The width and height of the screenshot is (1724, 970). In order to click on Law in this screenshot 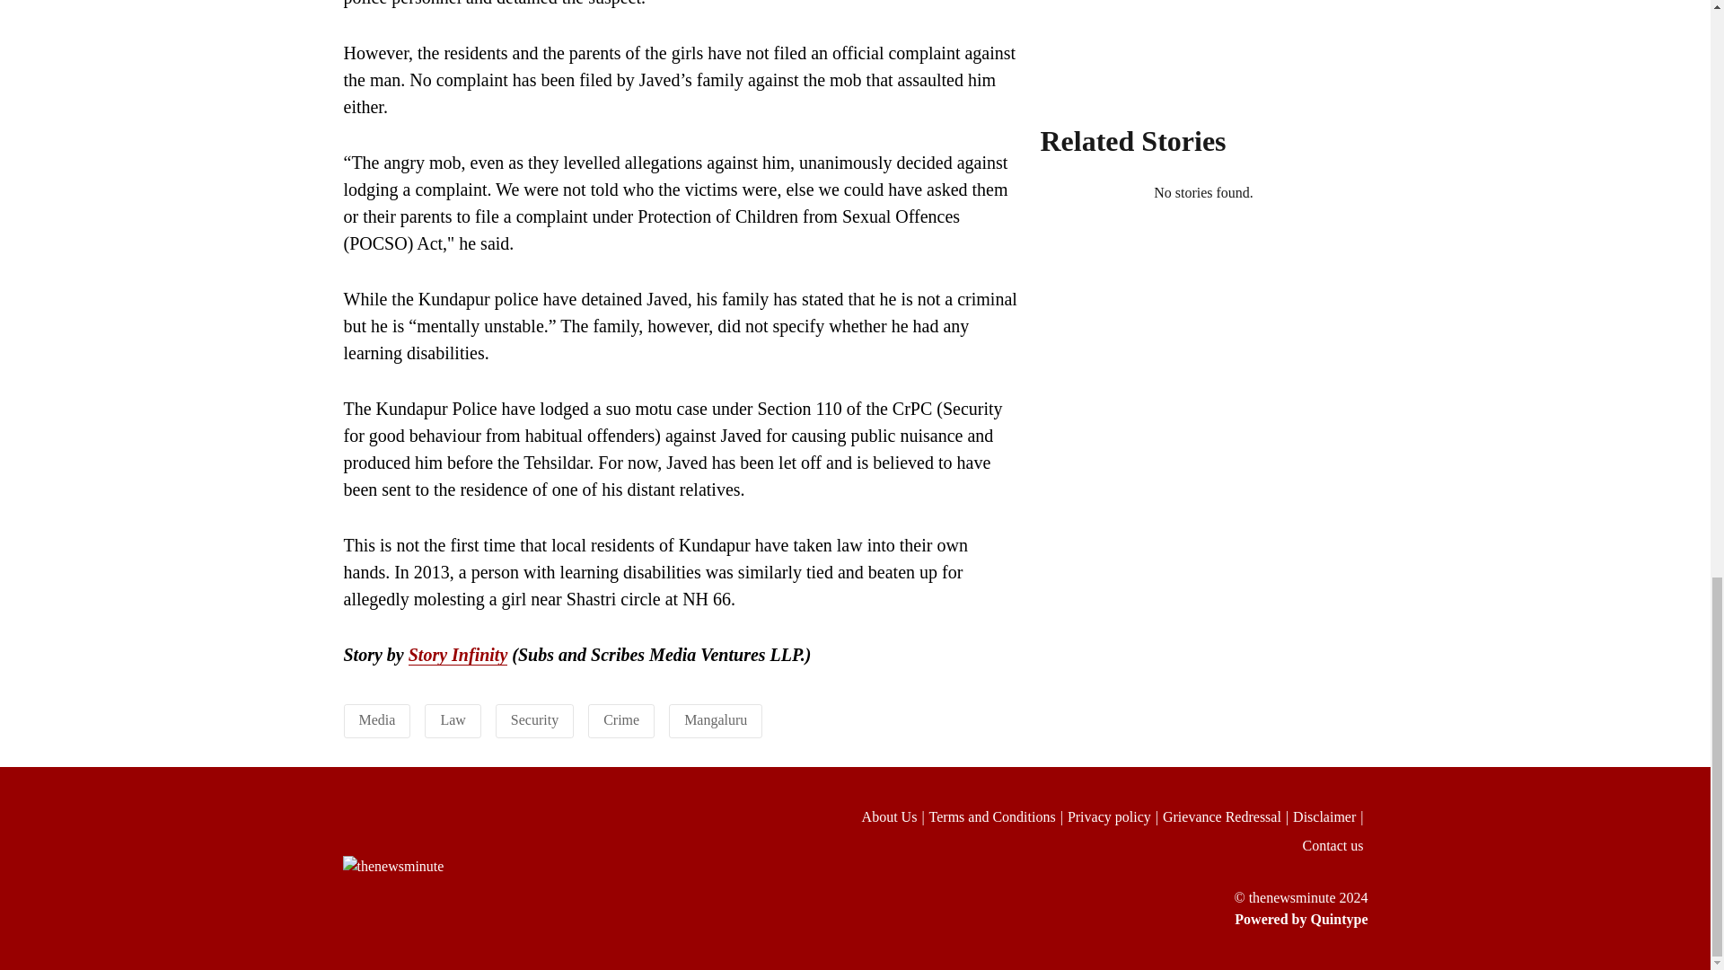, I will do `click(453, 719)`.